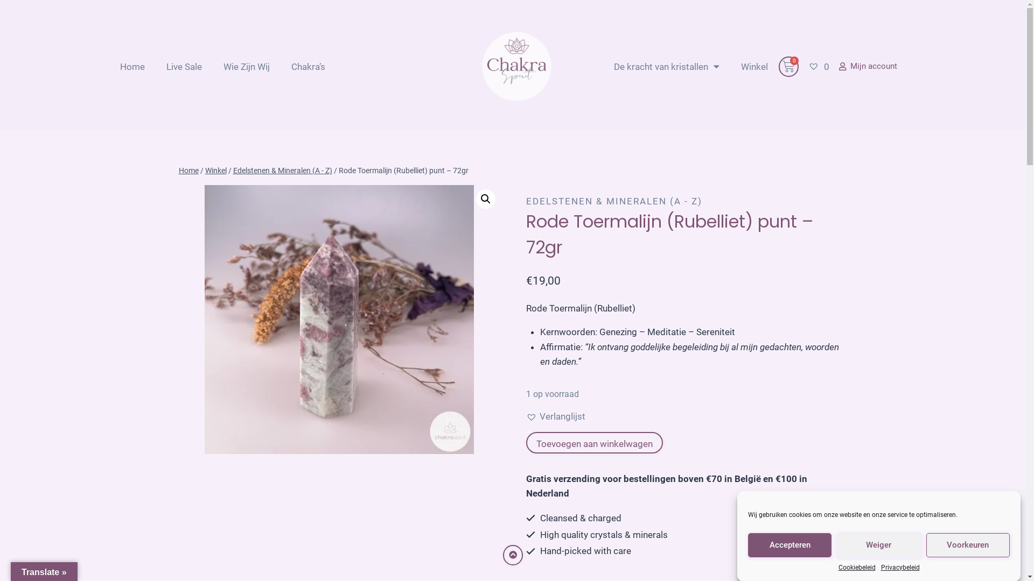 The height and width of the screenshot is (581, 1034). What do you see at coordinates (132, 66) in the screenshot?
I see `Home` at bounding box center [132, 66].